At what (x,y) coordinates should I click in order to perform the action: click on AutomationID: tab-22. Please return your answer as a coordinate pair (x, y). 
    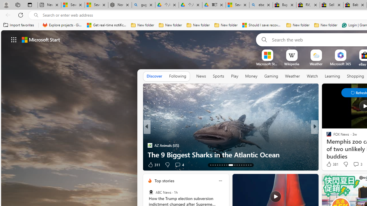
    Looking at the image, I should click on (233, 165).